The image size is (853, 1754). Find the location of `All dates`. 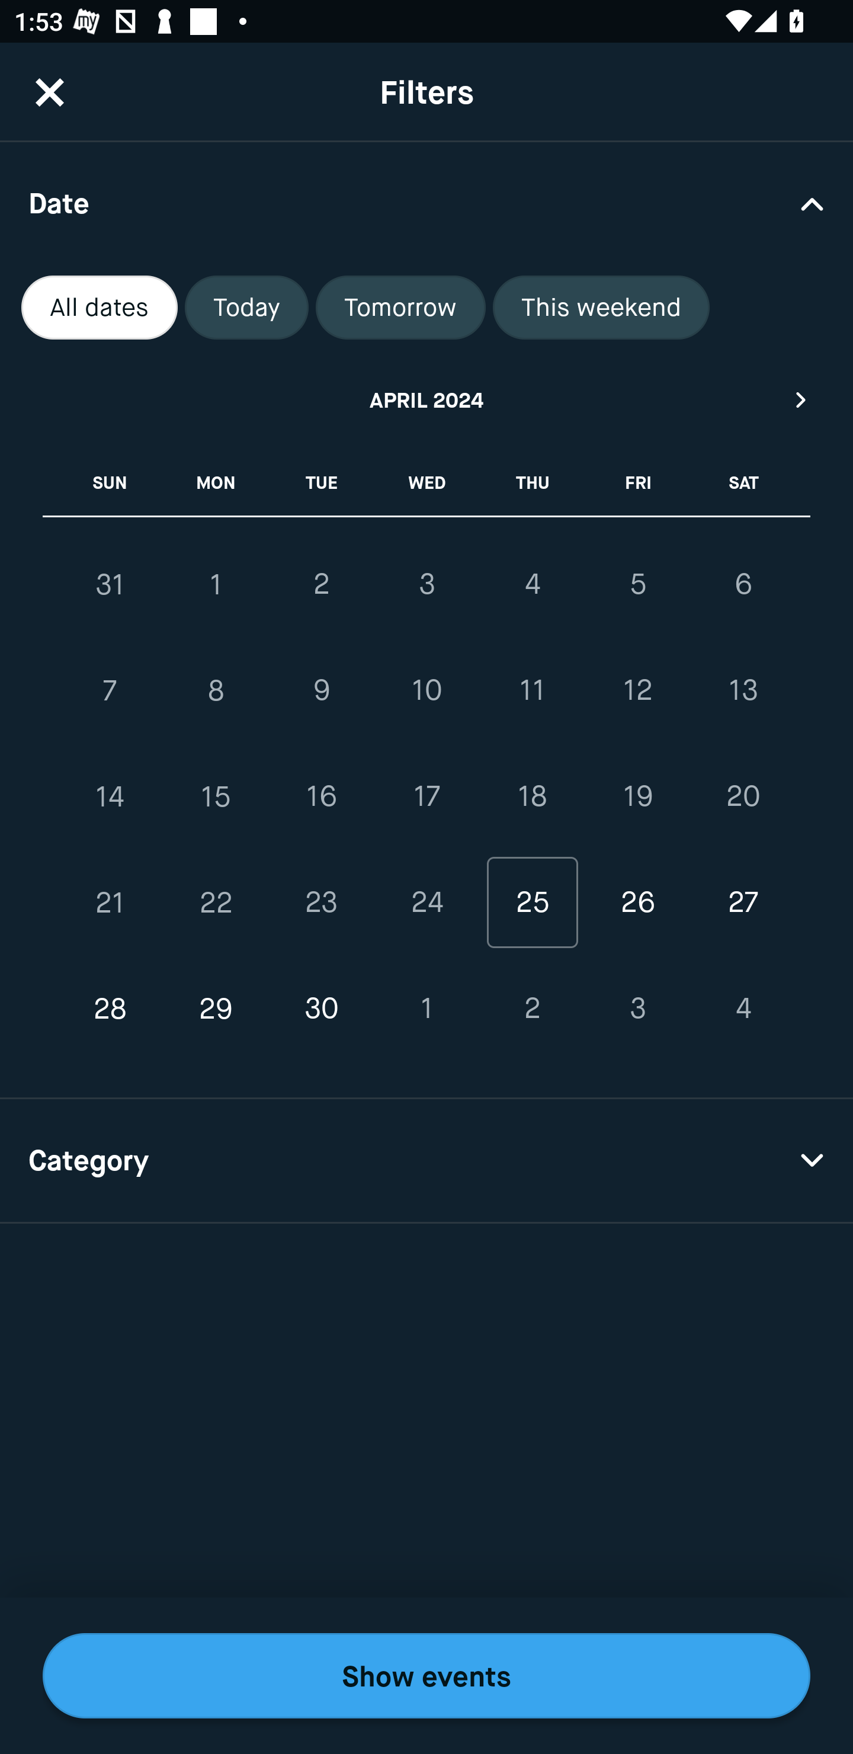

All dates is located at coordinates (100, 308).